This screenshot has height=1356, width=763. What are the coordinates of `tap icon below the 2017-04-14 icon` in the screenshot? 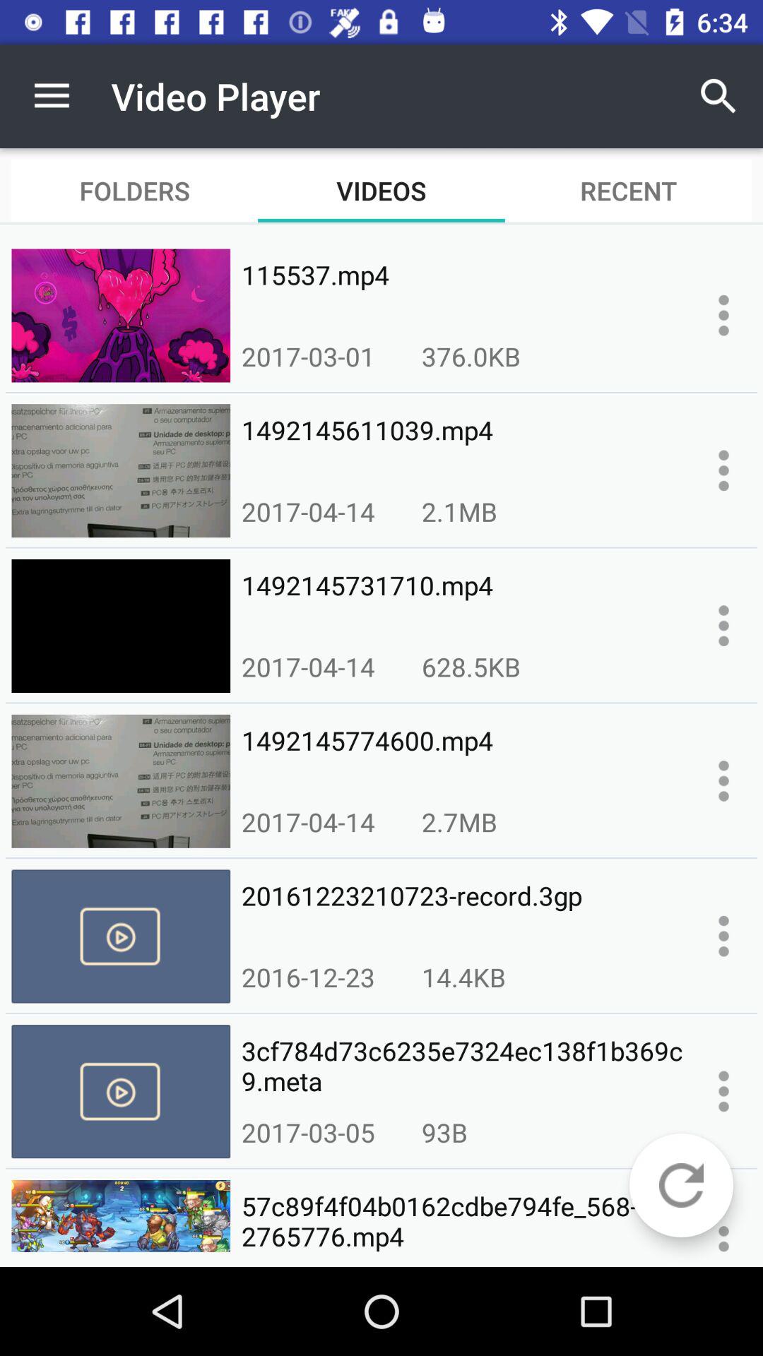 It's located at (462, 911).